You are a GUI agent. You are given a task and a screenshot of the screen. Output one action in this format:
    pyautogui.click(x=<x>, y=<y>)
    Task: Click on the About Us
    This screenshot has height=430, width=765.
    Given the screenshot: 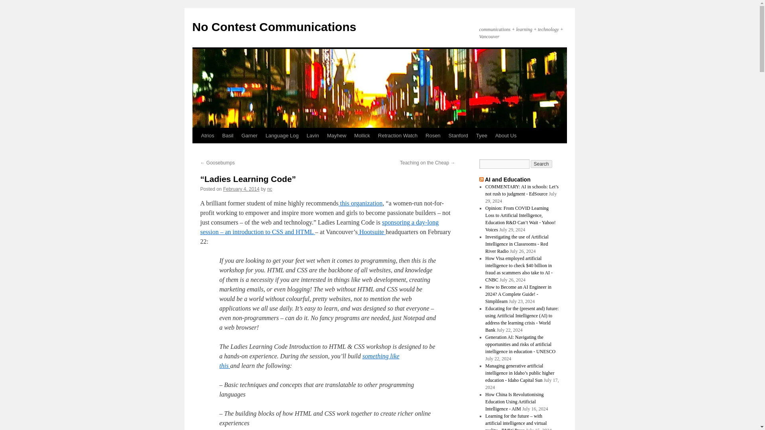 What is the action you would take?
    pyautogui.click(x=505, y=135)
    